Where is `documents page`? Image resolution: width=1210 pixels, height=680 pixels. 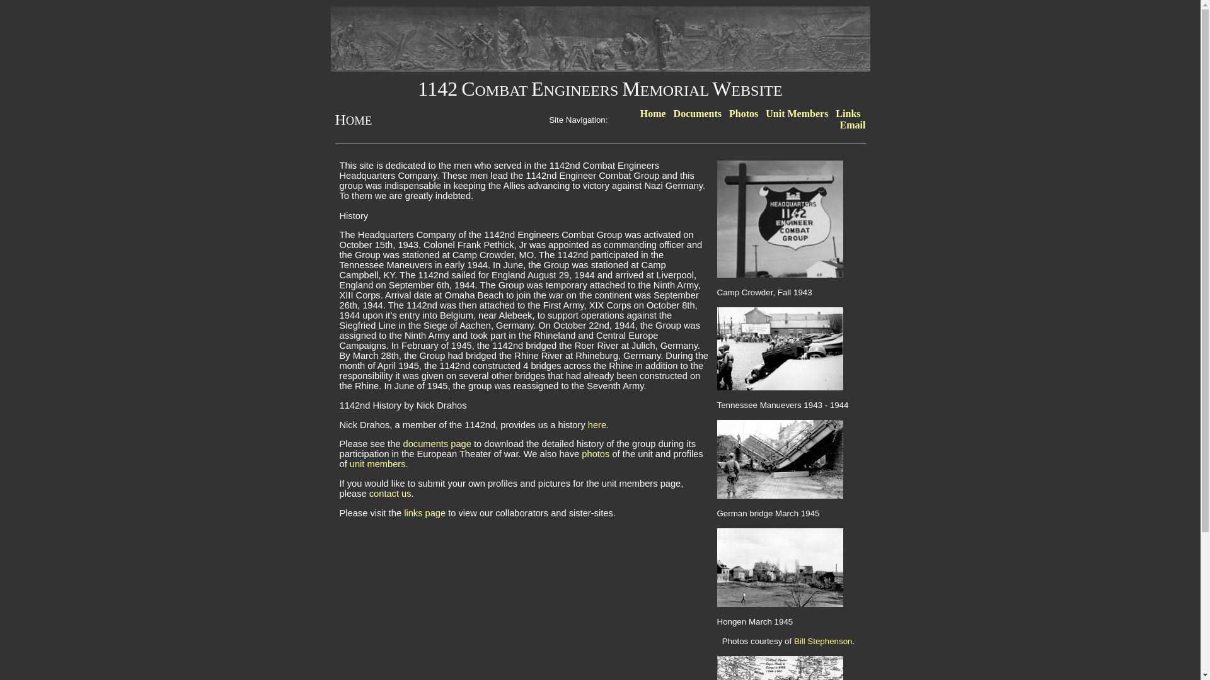
documents page is located at coordinates (437, 444).